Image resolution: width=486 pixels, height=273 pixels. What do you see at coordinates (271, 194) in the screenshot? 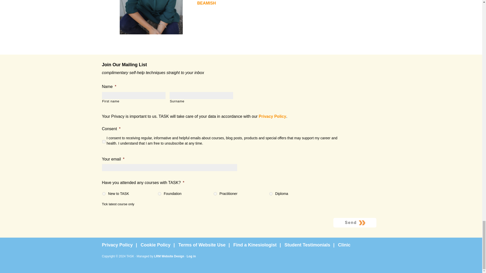
I see `Diploma` at bounding box center [271, 194].